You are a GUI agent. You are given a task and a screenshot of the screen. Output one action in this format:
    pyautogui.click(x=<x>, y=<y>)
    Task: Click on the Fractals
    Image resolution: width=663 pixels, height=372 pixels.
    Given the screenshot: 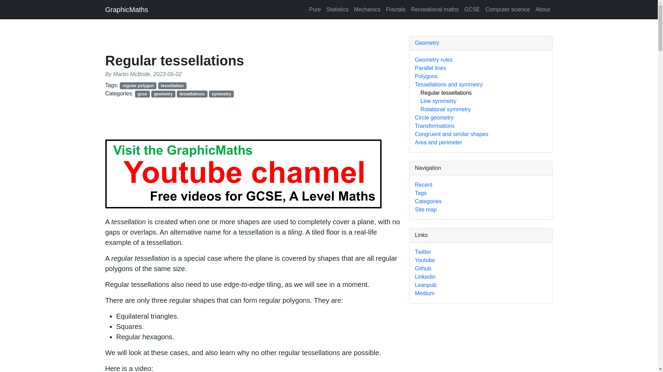 What is the action you would take?
    pyautogui.click(x=396, y=9)
    